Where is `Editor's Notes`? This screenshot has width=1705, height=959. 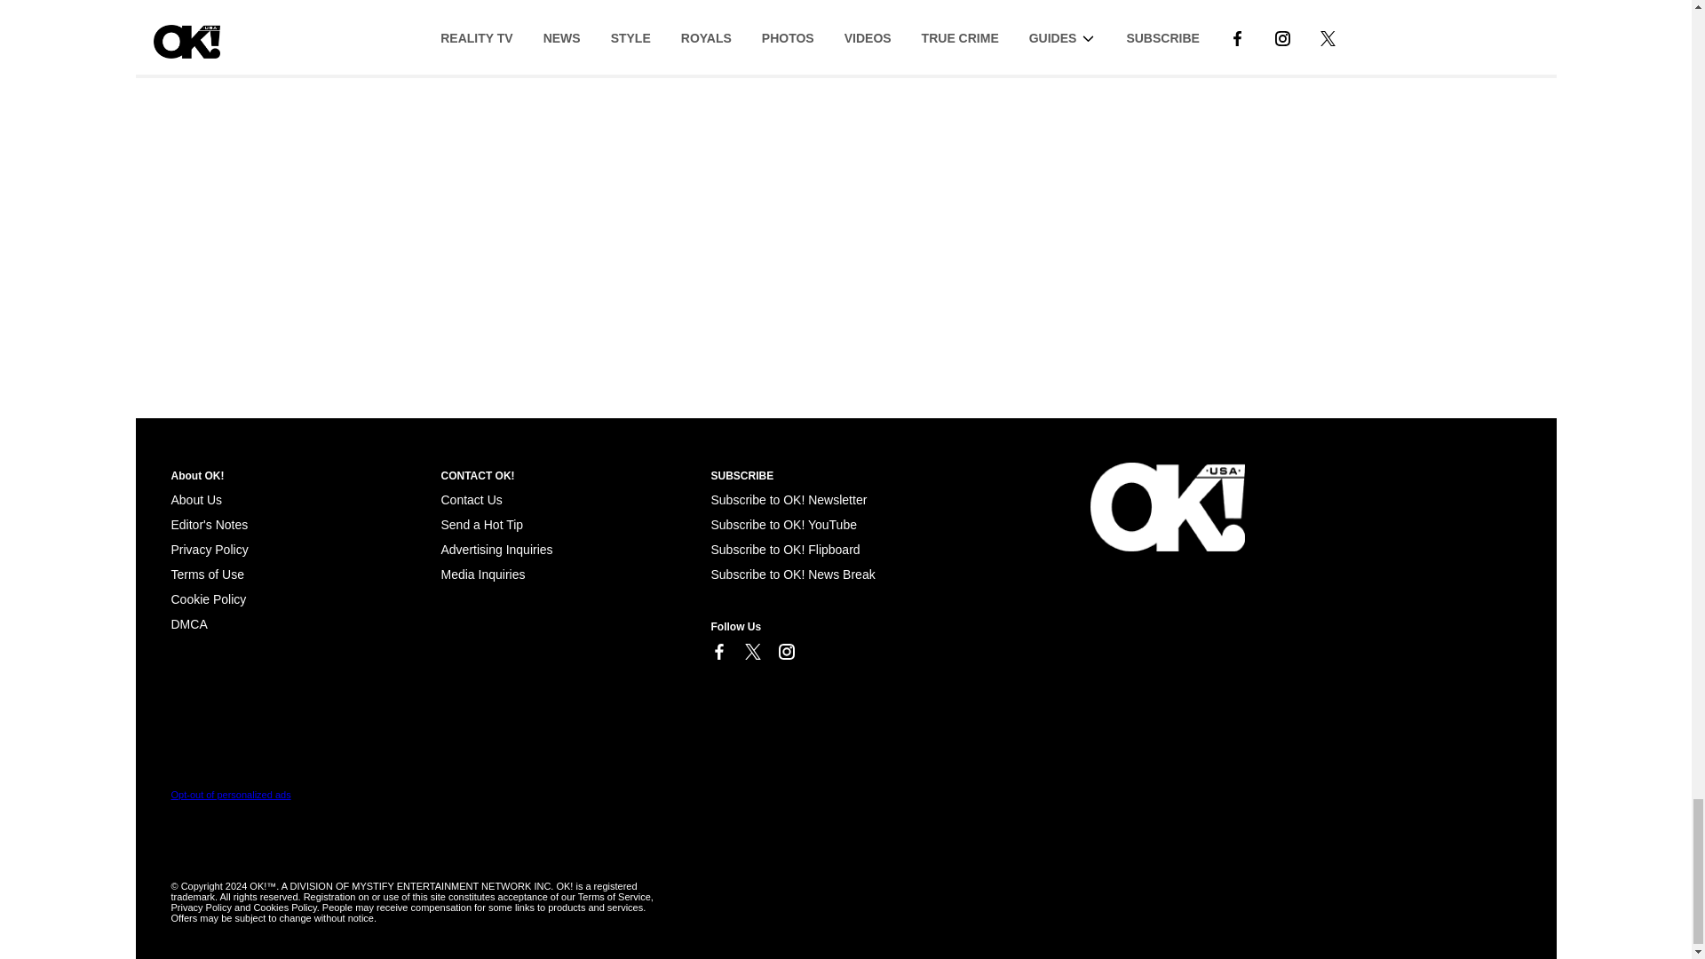 Editor's Notes is located at coordinates (209, 525).